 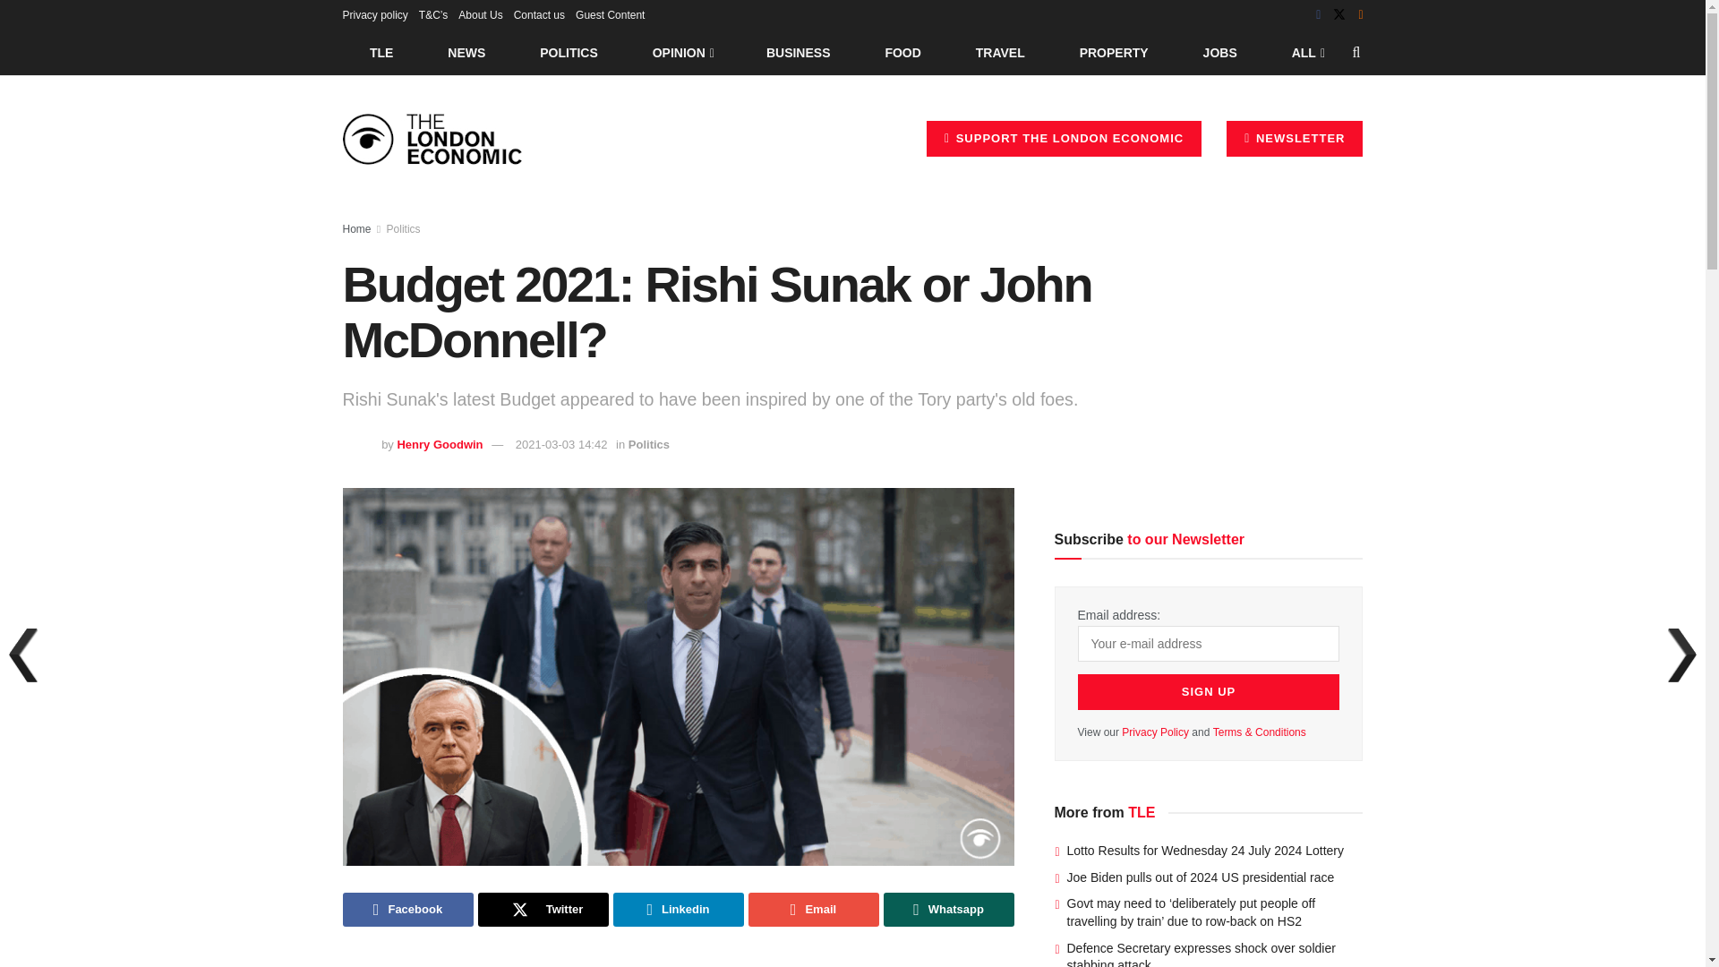 What do you see at coordinates (539, 14) in the screenshot?
I see `Contact us` at bounding box center [539, 14].